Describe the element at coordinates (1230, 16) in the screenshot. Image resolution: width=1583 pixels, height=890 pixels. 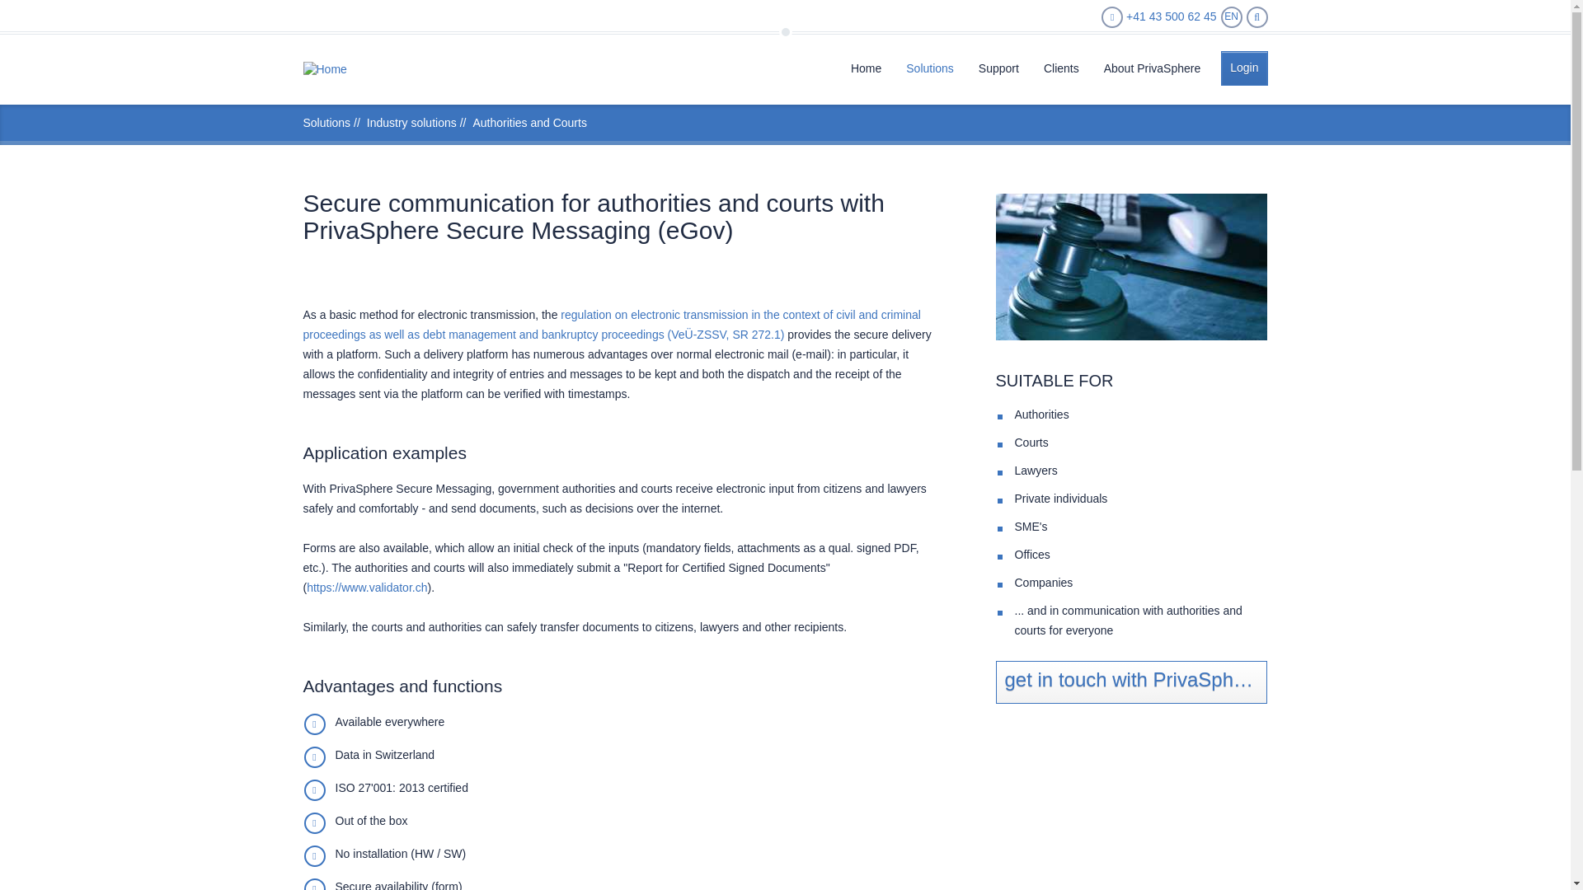
I see `EN` at that location.